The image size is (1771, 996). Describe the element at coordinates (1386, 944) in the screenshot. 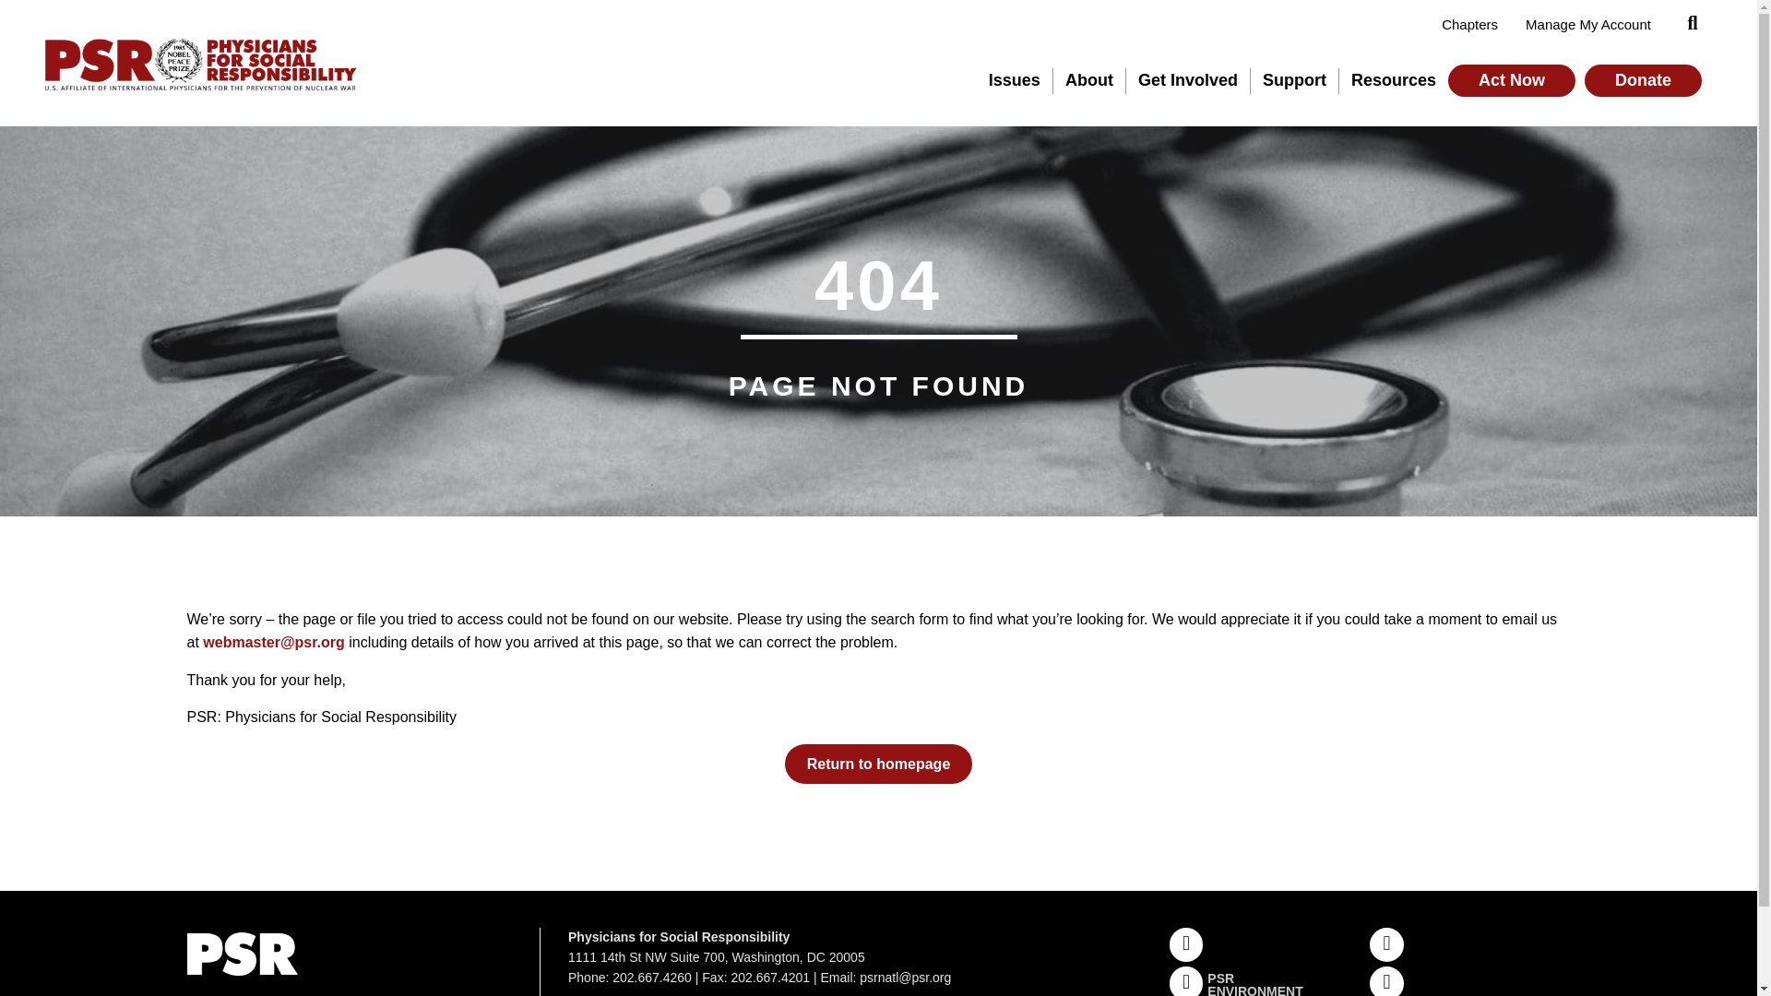

I see `instagram` at that location.